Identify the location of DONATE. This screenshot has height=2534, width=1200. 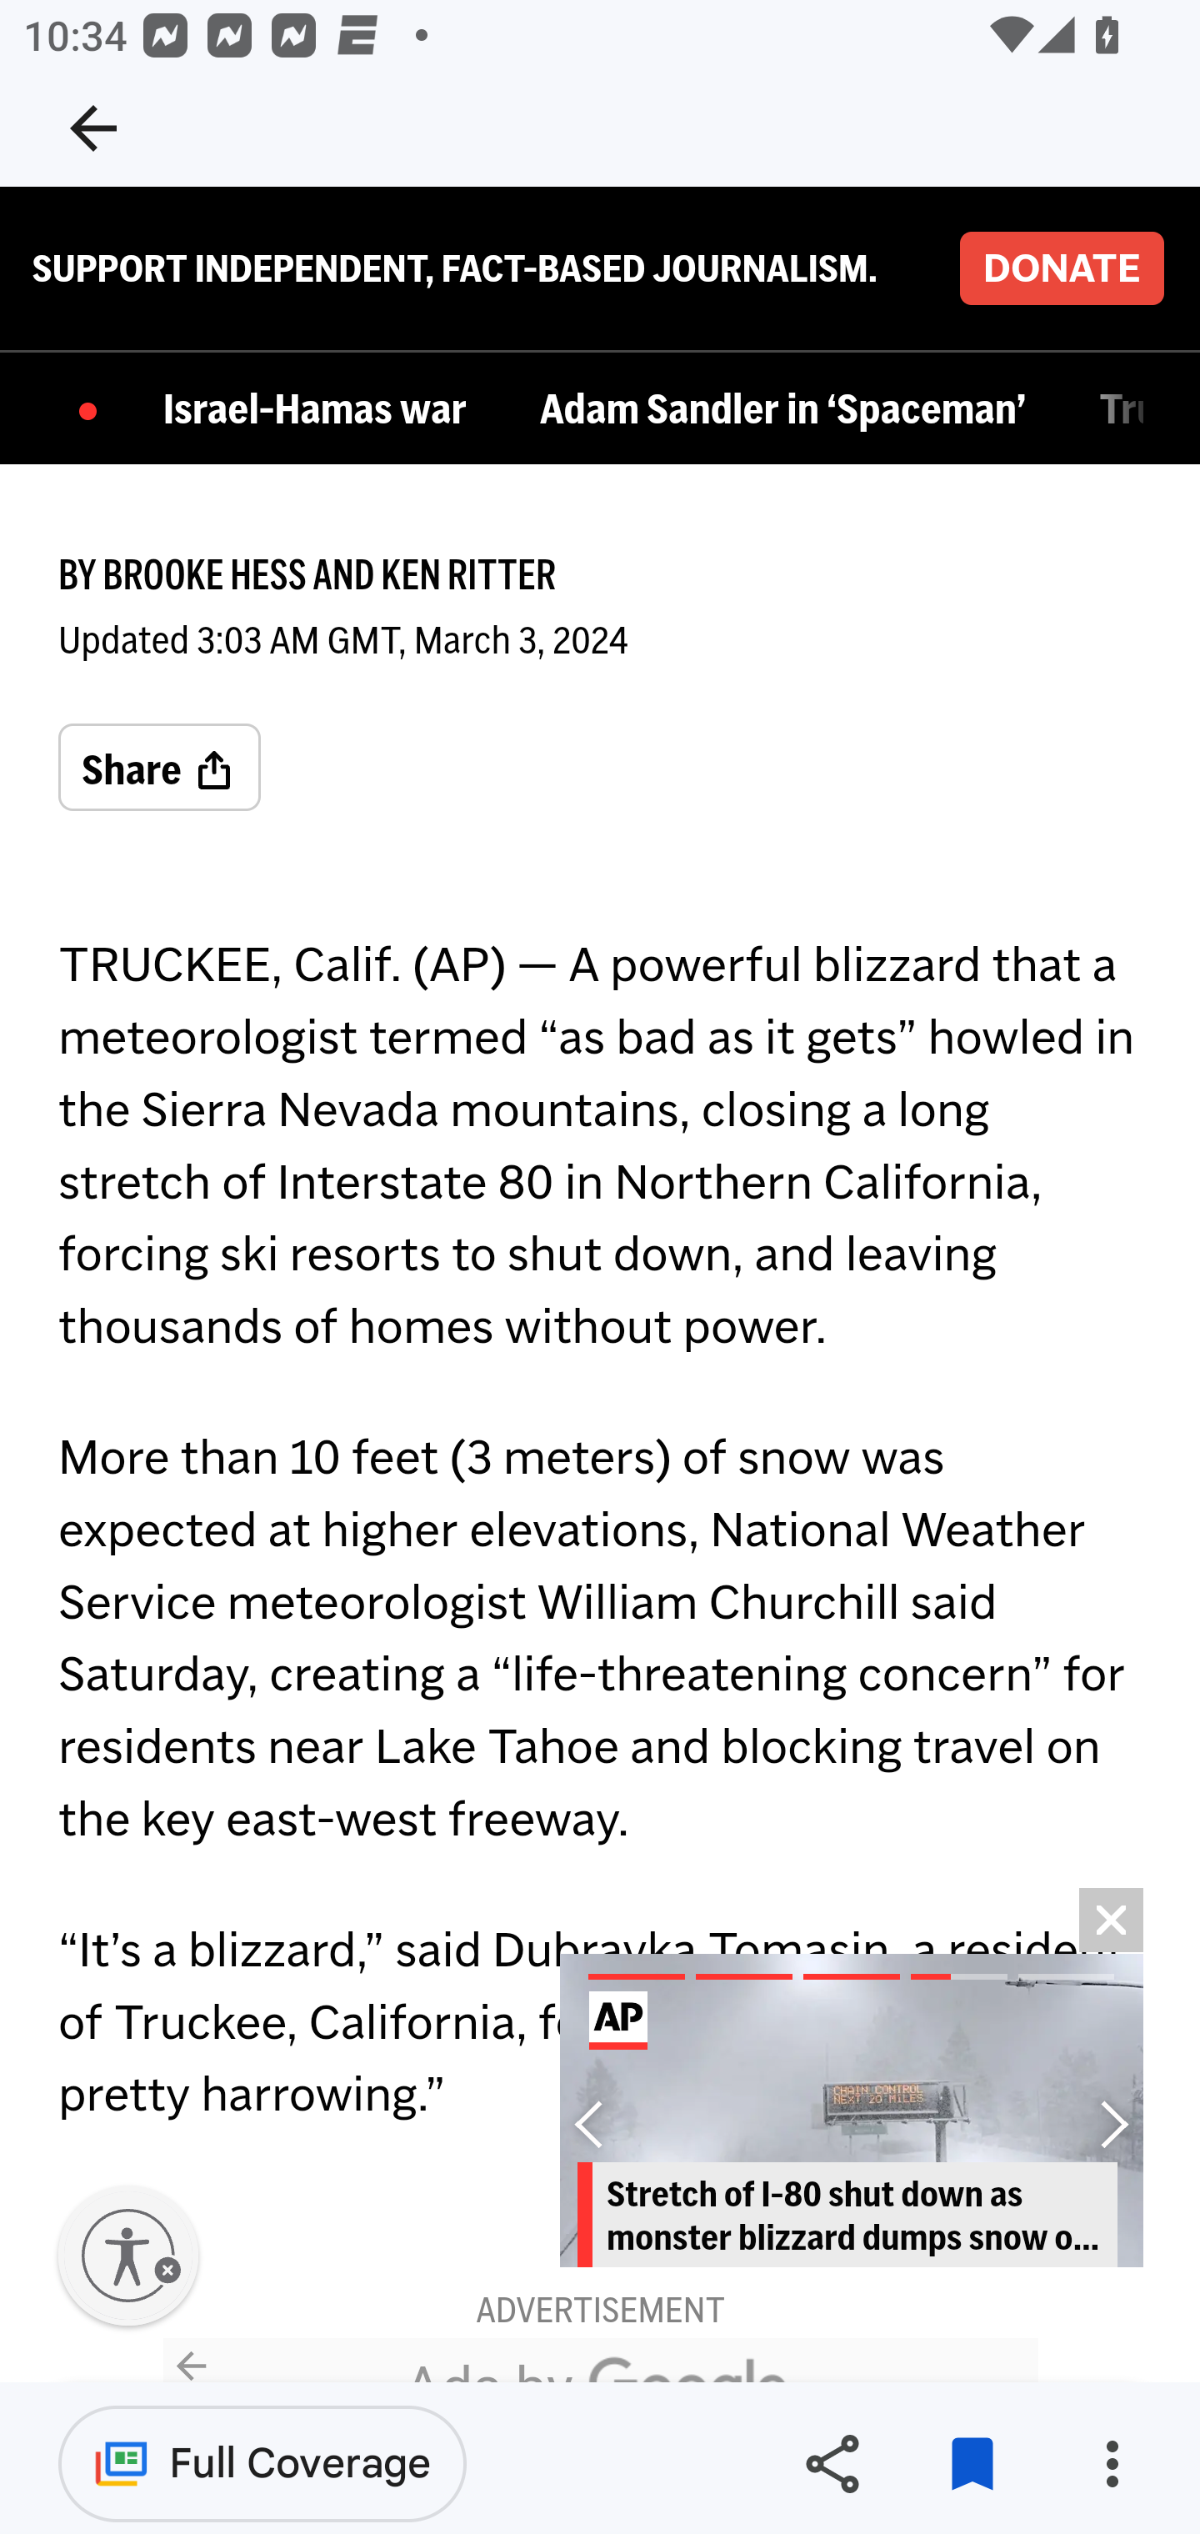
(1061, 270).